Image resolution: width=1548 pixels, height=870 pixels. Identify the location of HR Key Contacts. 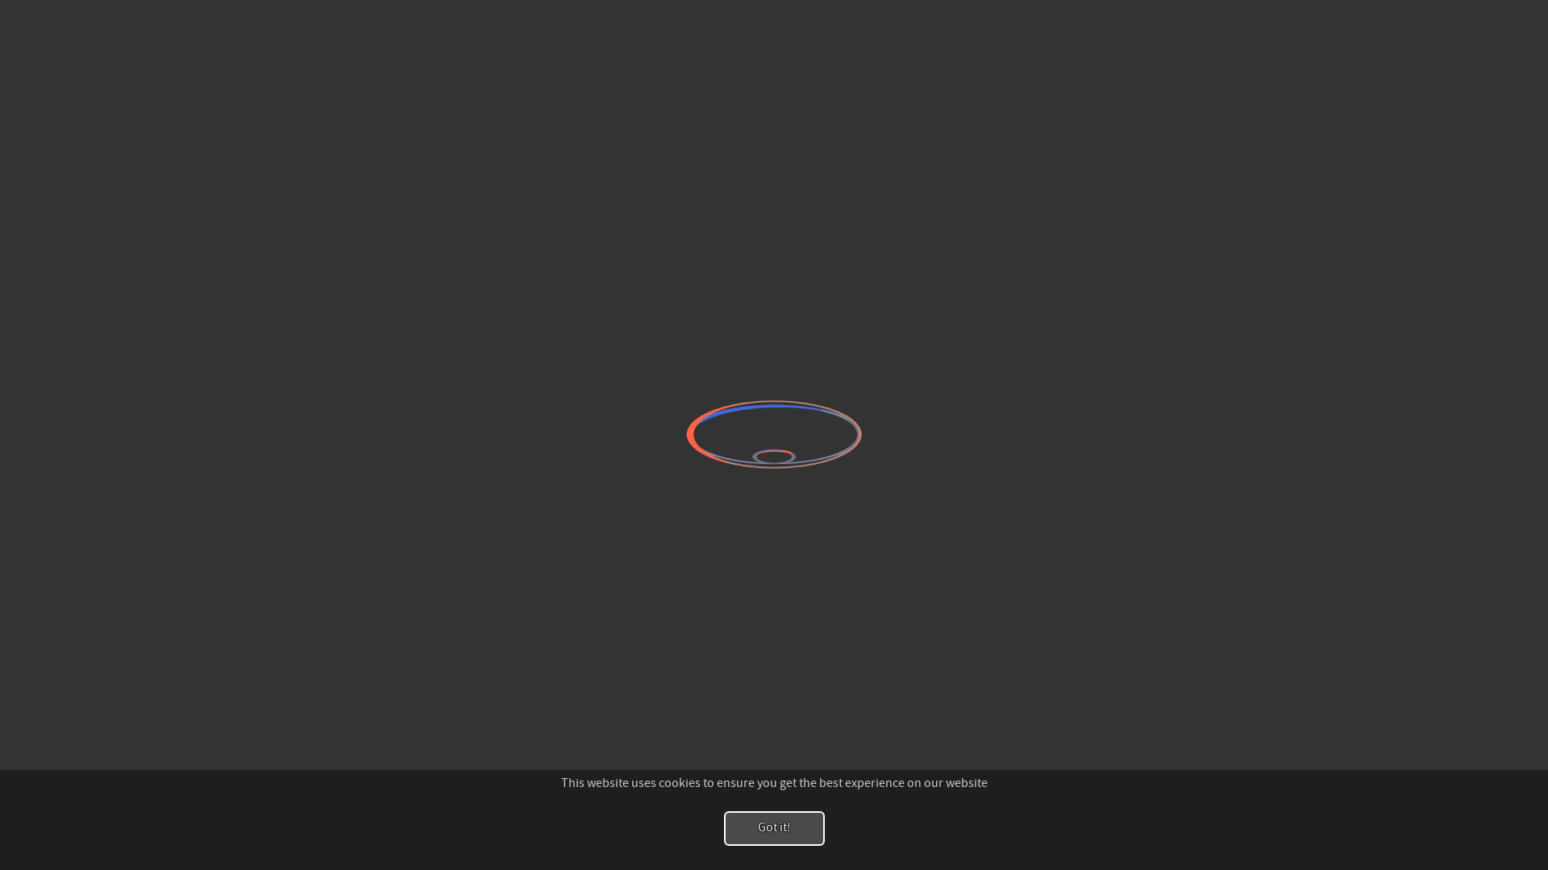
(596, 343).